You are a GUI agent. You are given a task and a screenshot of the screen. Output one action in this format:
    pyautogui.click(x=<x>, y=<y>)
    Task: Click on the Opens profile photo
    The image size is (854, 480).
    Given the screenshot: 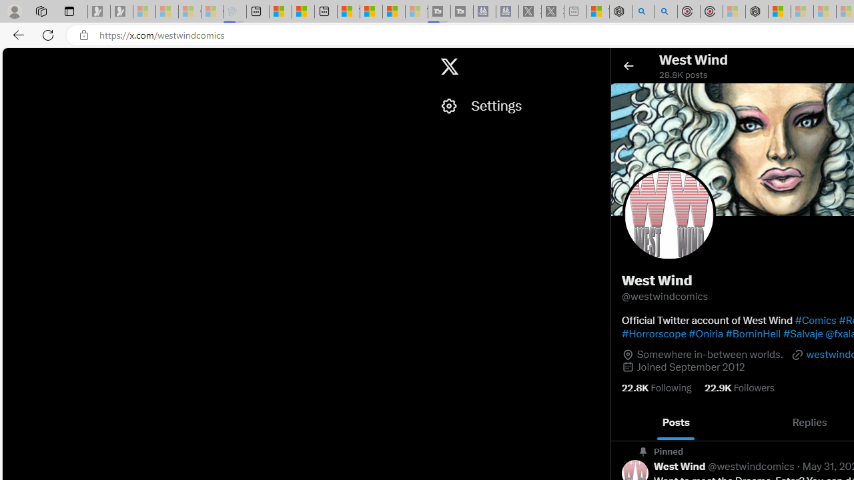 What is the action you would take?
    pyautogui.click(x=669, y=215)
    